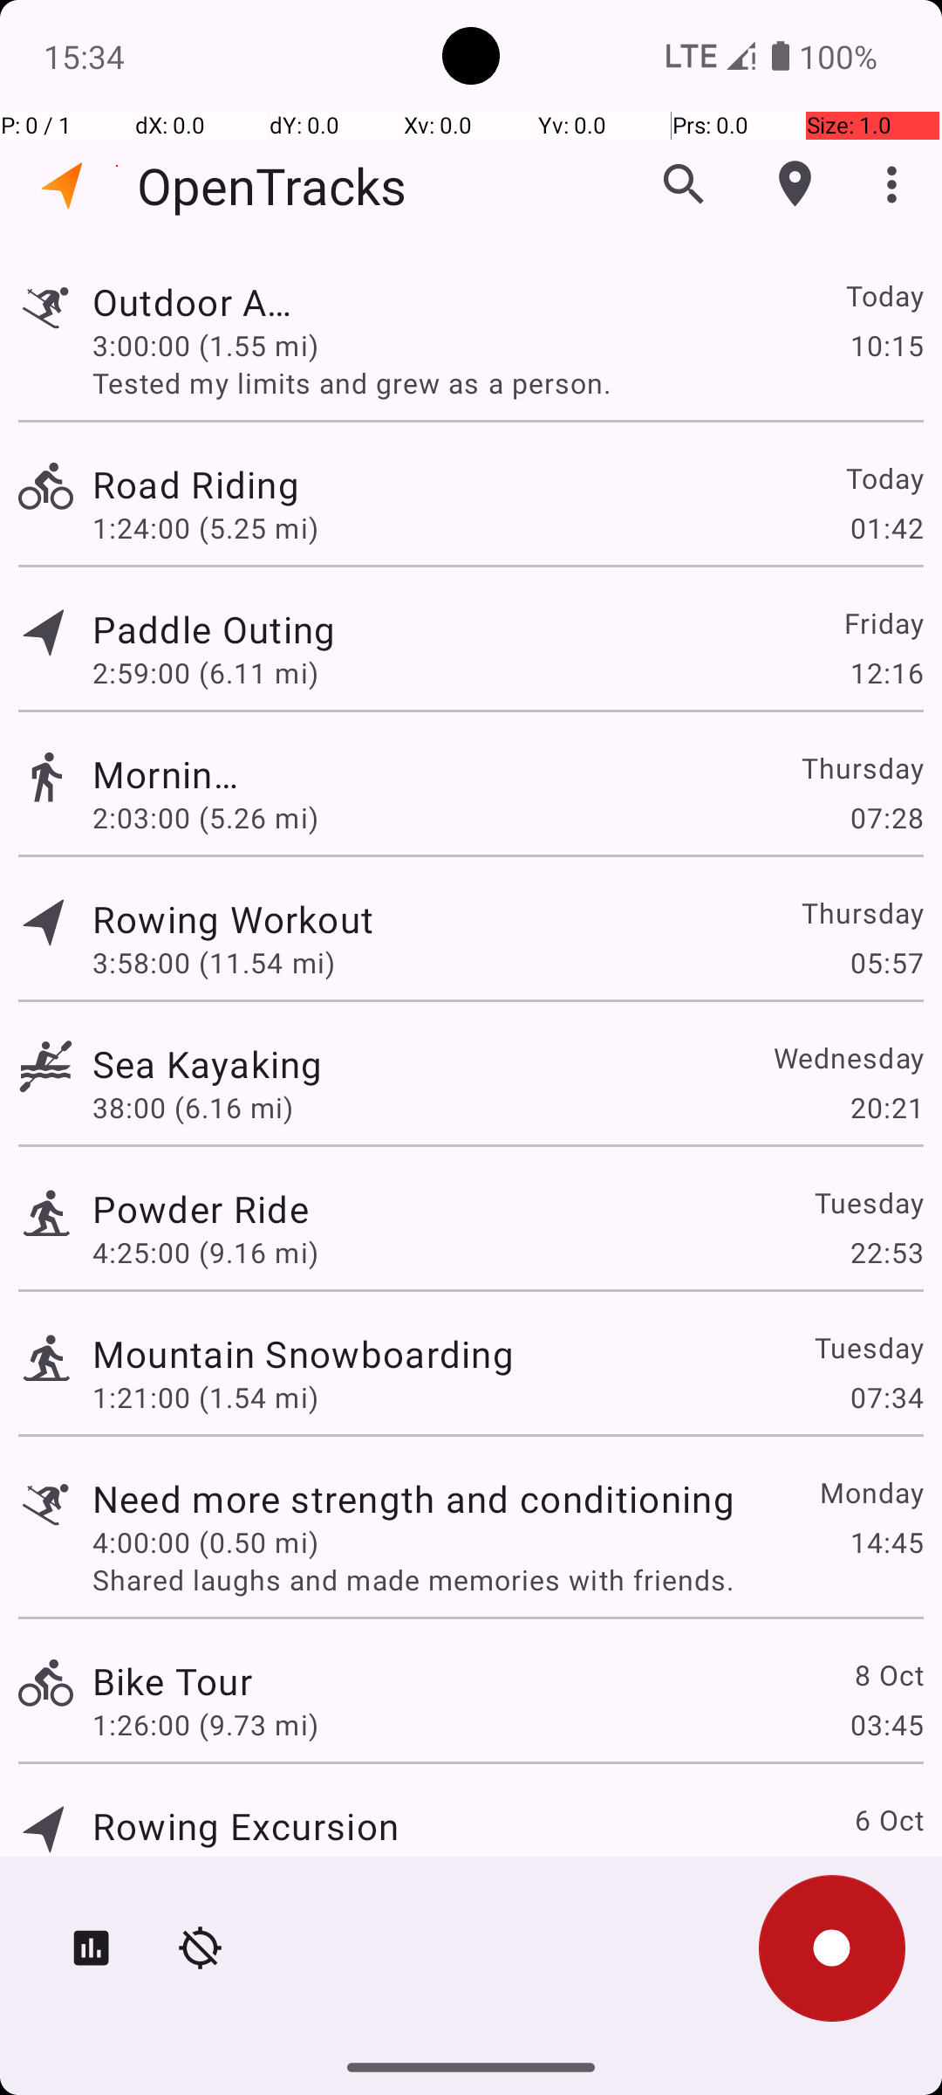  Describe the element at coordinates (206, 345) in the screenshot. I see `3:00:00 (1.55 mi)` at that location.